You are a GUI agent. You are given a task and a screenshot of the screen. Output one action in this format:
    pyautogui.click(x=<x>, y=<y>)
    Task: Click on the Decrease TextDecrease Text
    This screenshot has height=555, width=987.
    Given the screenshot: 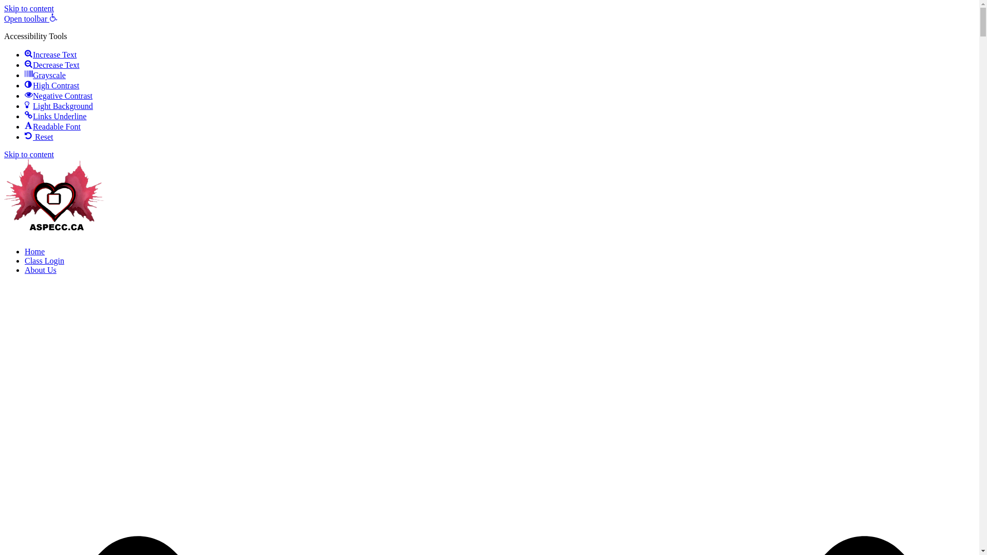 What is the action you would take?
    pyautogui.click(x=52, y=65)
    